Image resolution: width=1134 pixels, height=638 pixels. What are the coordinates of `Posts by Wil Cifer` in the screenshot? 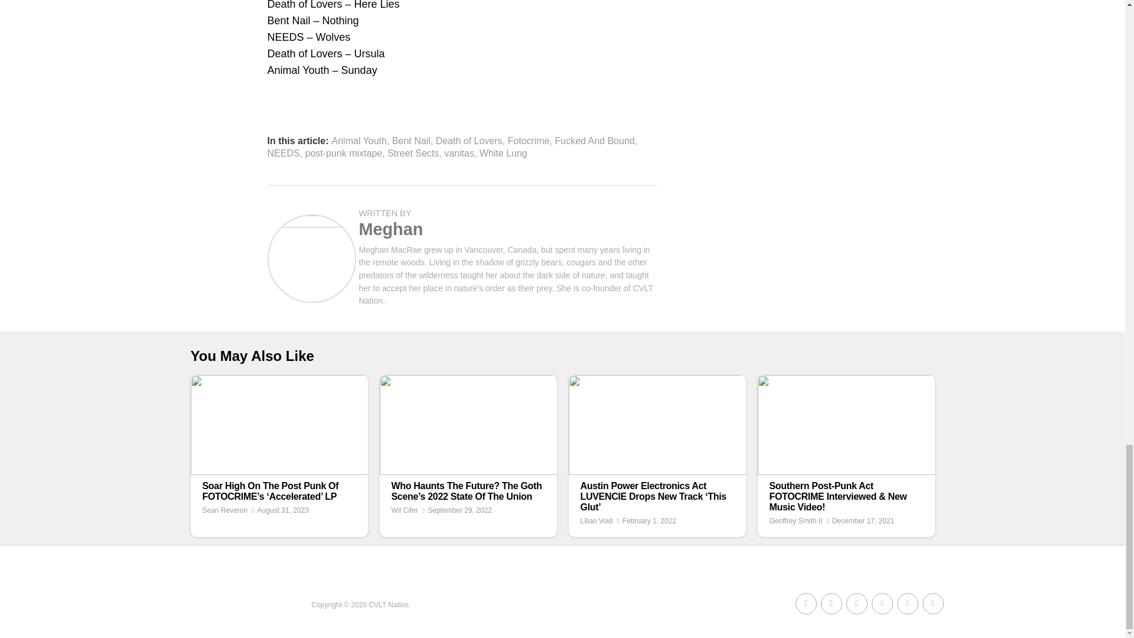 It's located at (404, 510).